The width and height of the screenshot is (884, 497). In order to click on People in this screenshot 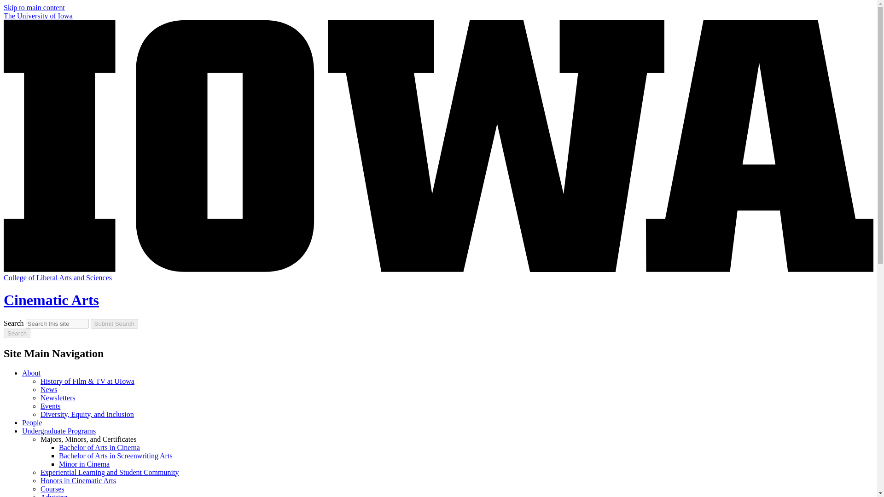, I will do `click(32, 422)`.